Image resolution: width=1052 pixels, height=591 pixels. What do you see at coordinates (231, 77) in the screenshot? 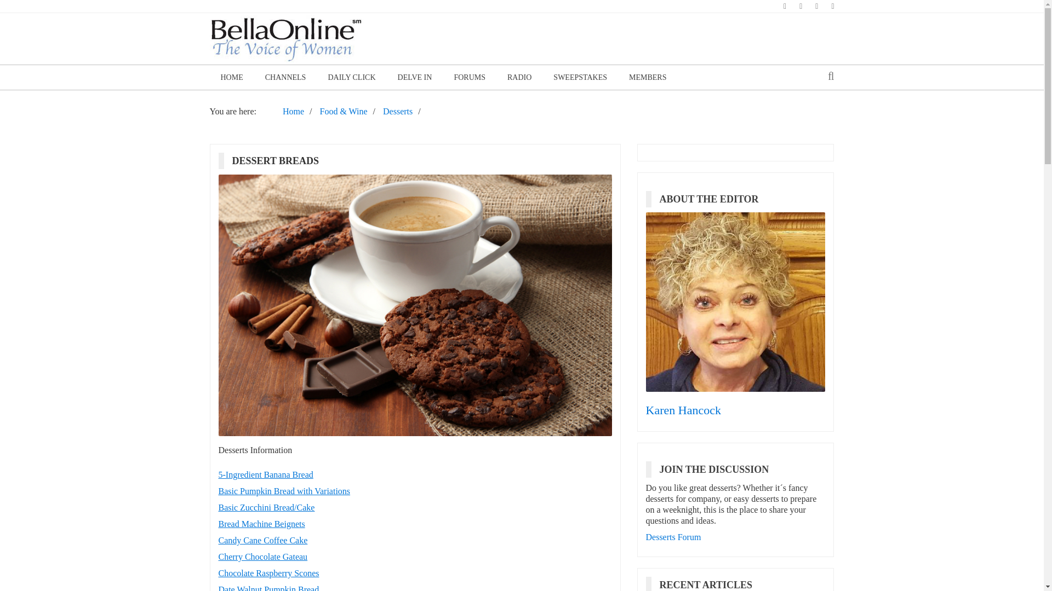
I see `HOME` at bounding box center [231, 77].